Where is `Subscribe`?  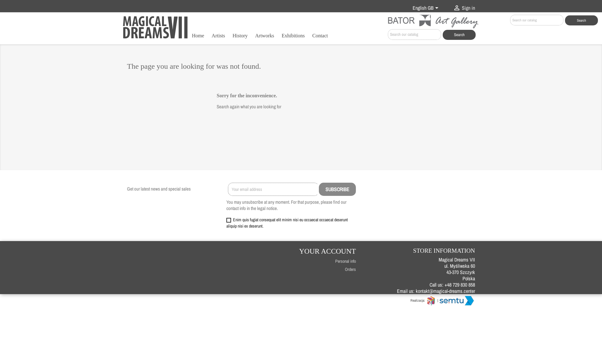 Subscribe is located at coordinates (337, 189).